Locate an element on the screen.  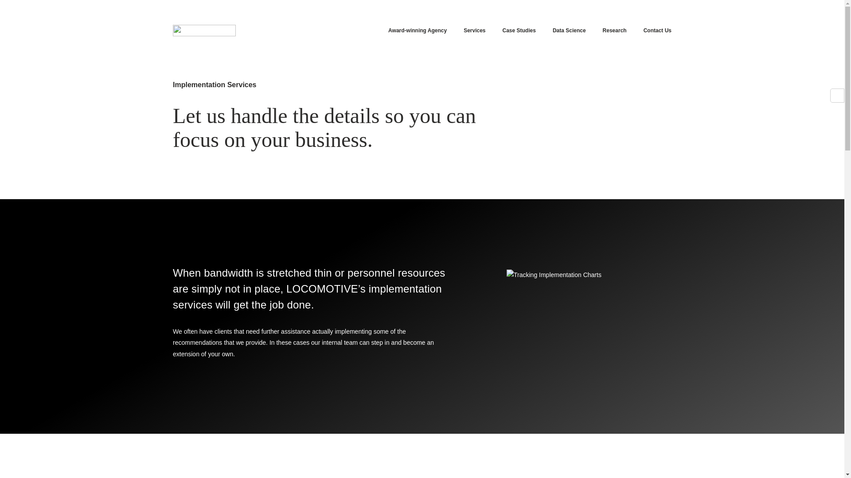
Case Studies is located at coordinates (519, 30).